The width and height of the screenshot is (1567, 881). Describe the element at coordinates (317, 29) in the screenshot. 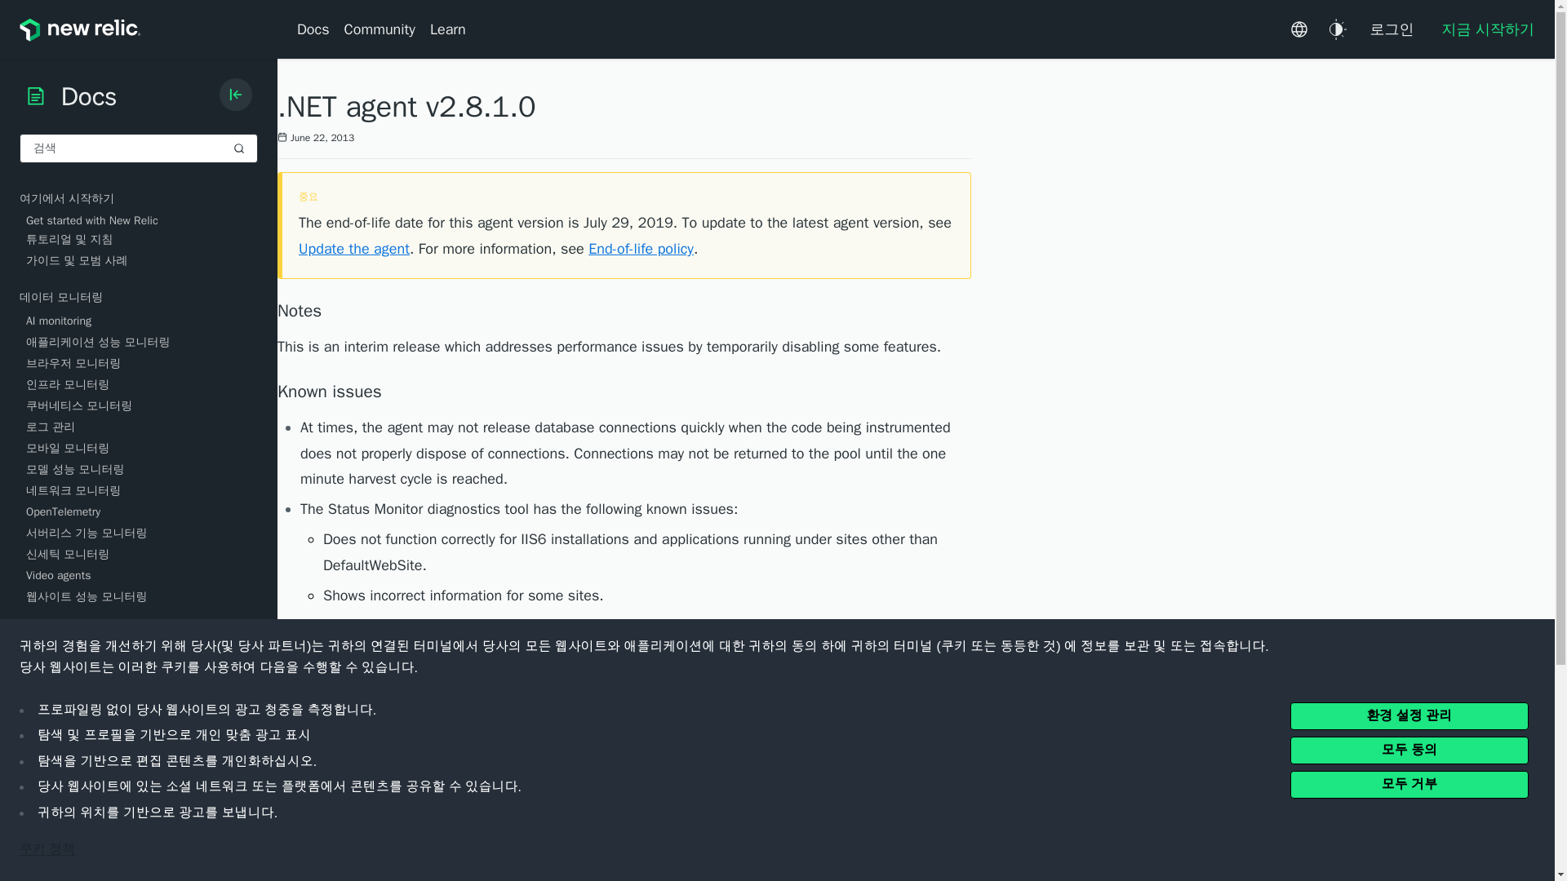

I see `Docs` at that location.